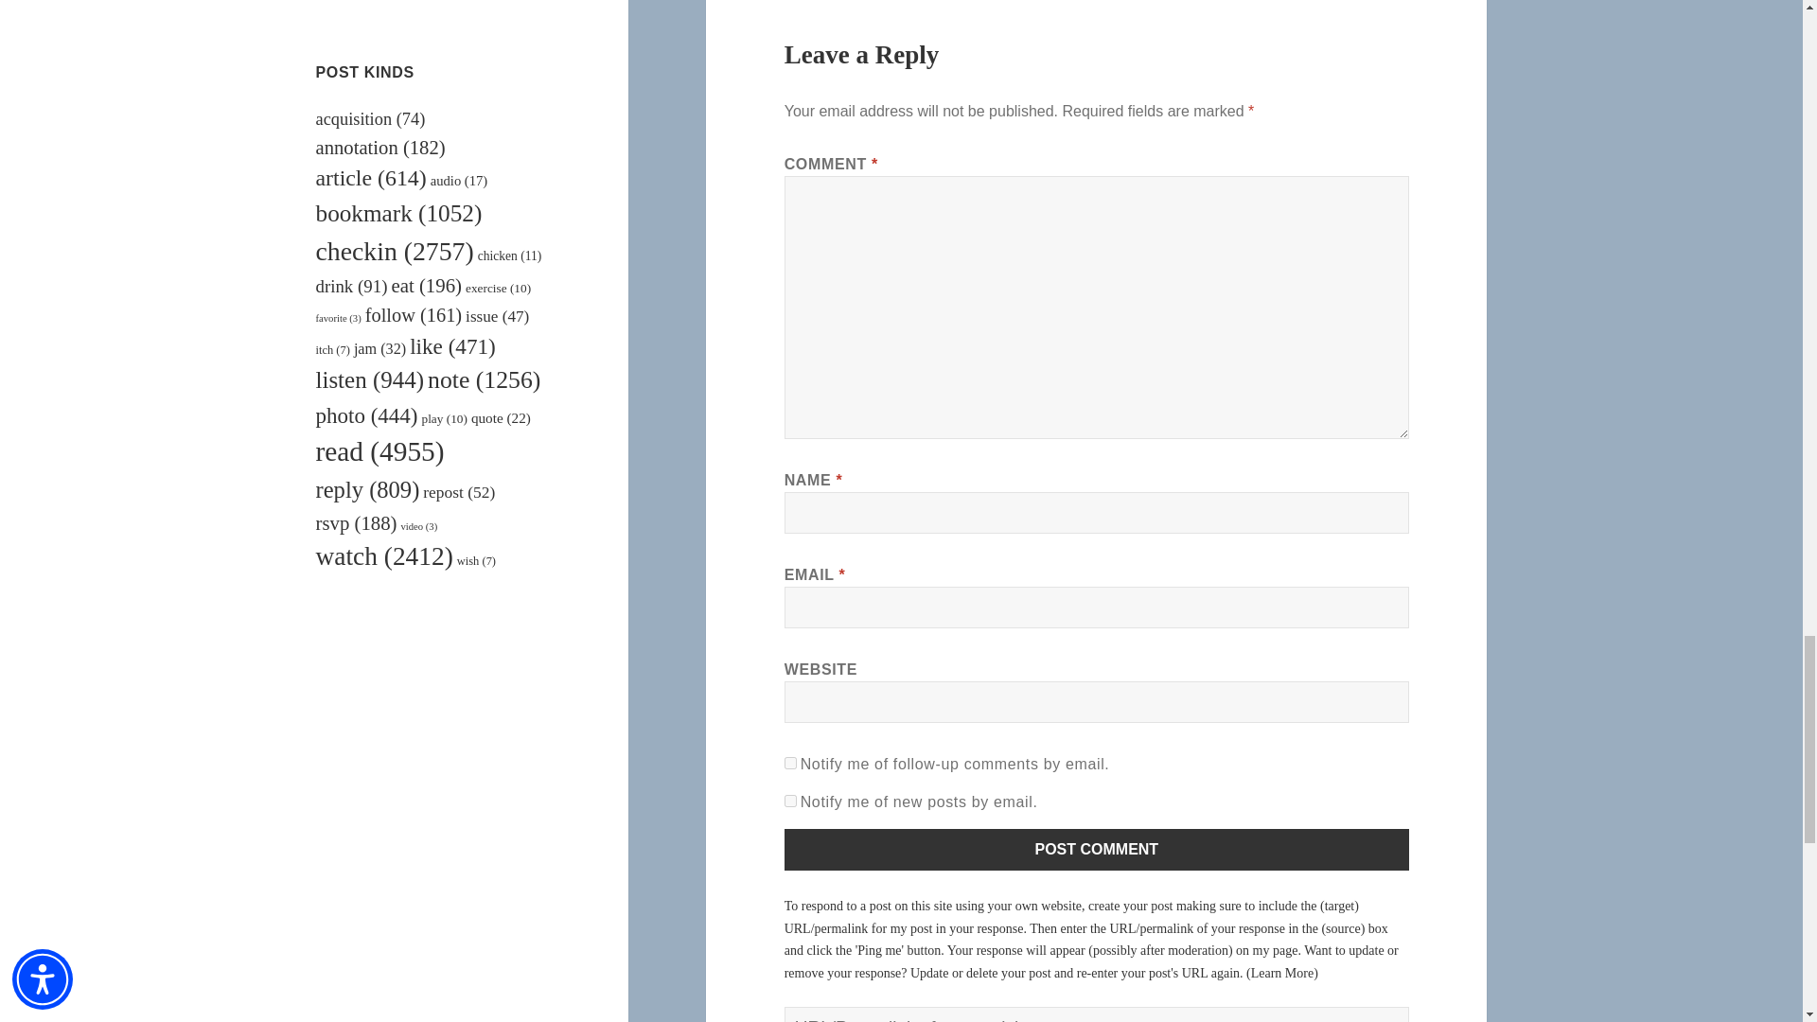 This screenshot has width=1817, height=1022. Describe the element at coordinates (1097, 850) in the screenshot. I see `Post Comment` at that location.